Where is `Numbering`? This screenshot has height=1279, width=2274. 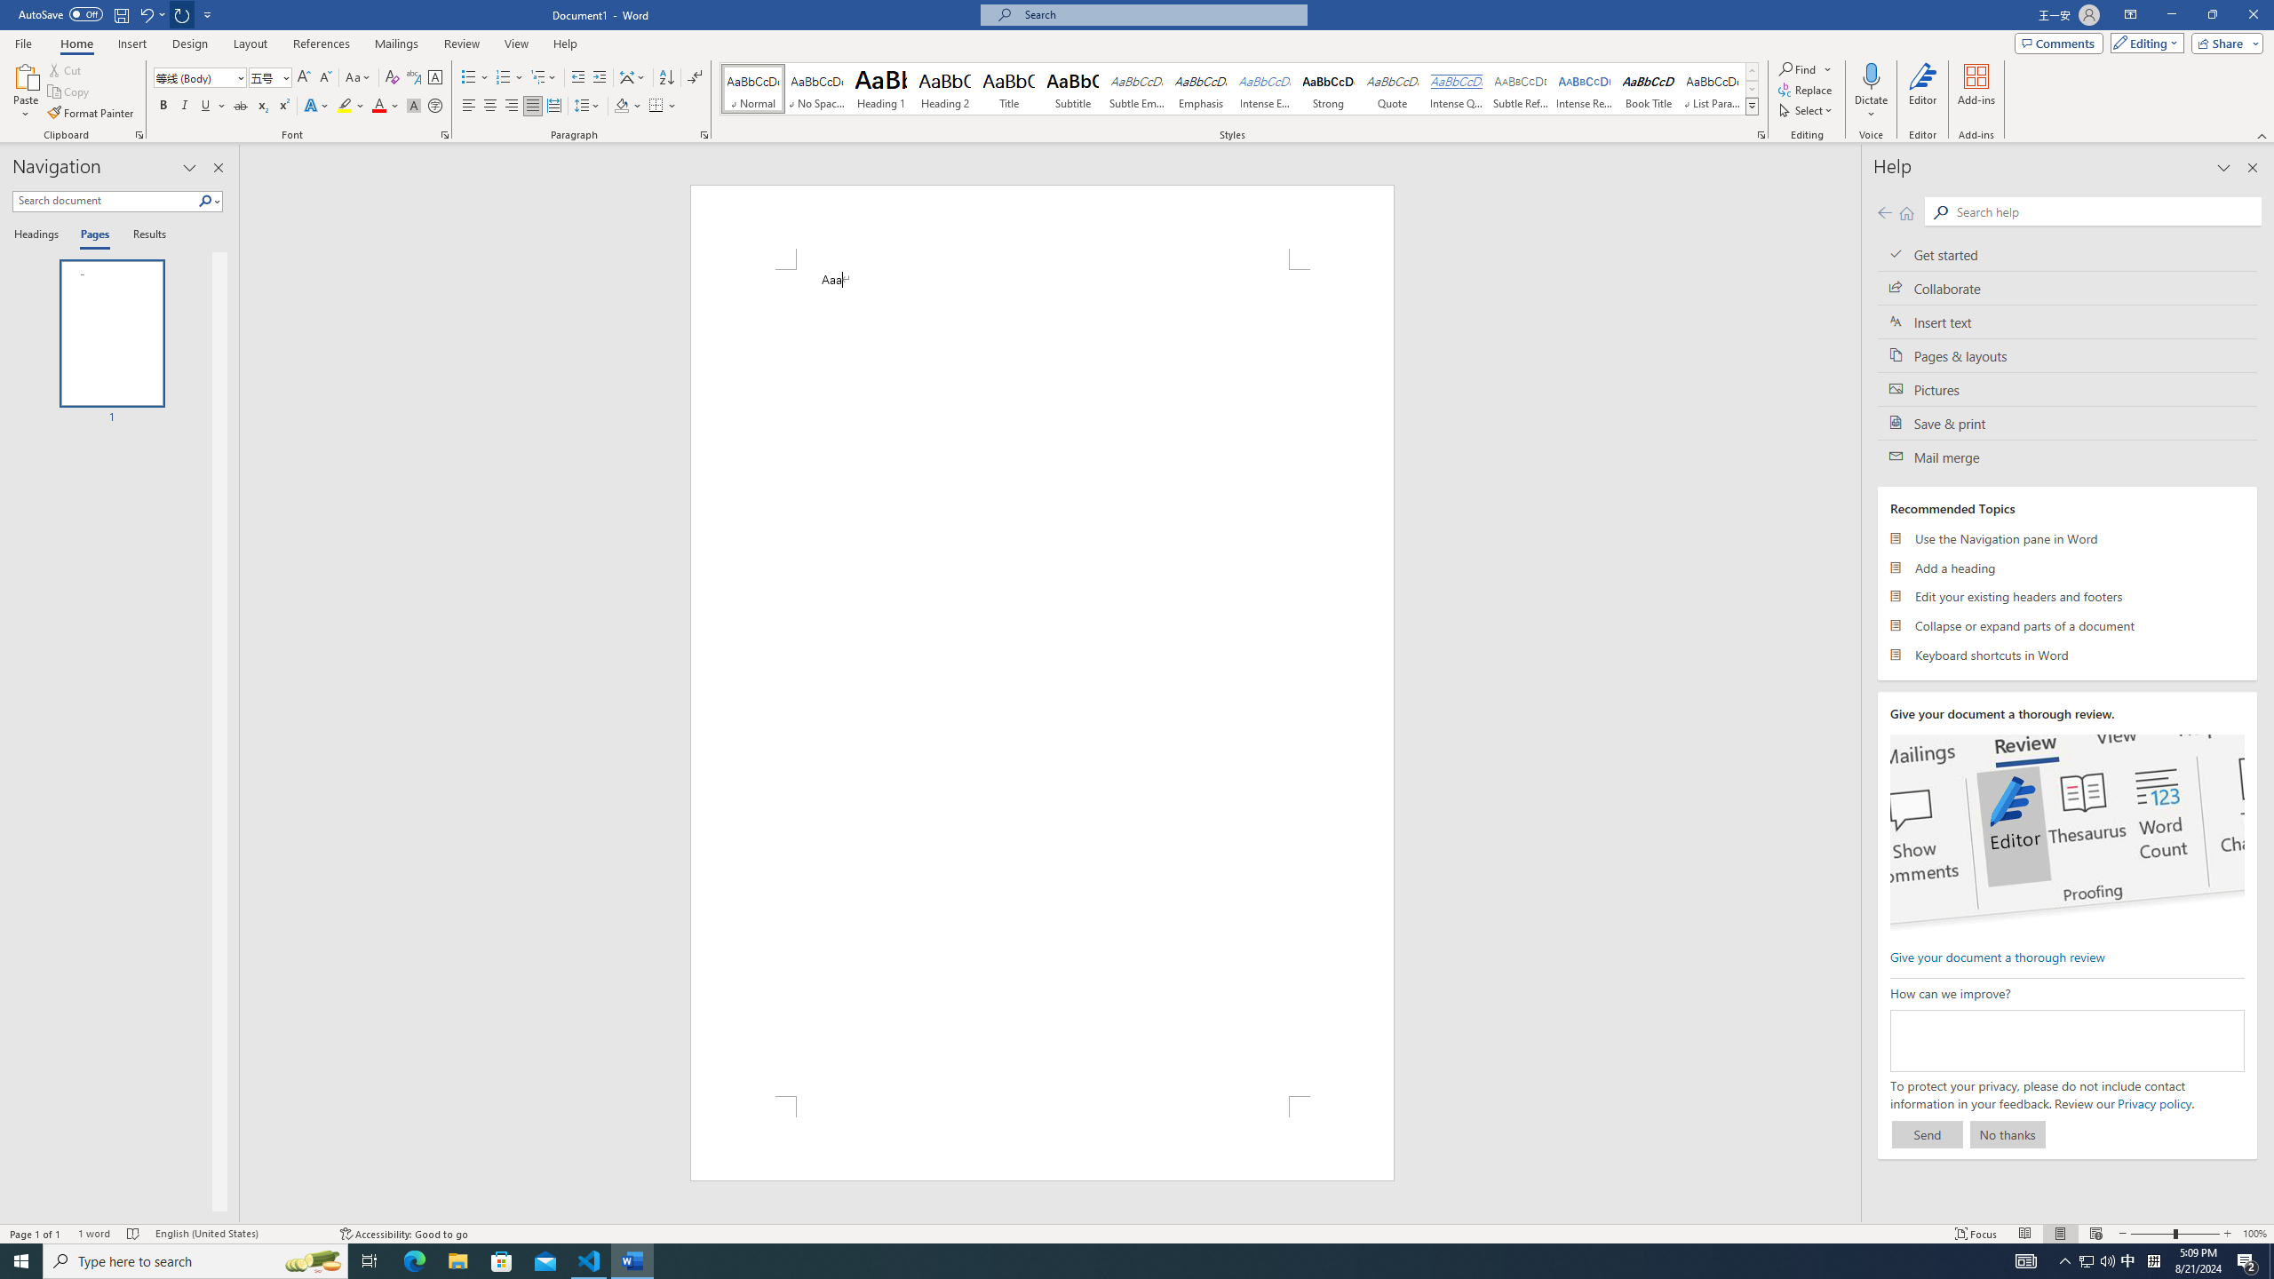 Numbering is located at coordinates (510, 78).